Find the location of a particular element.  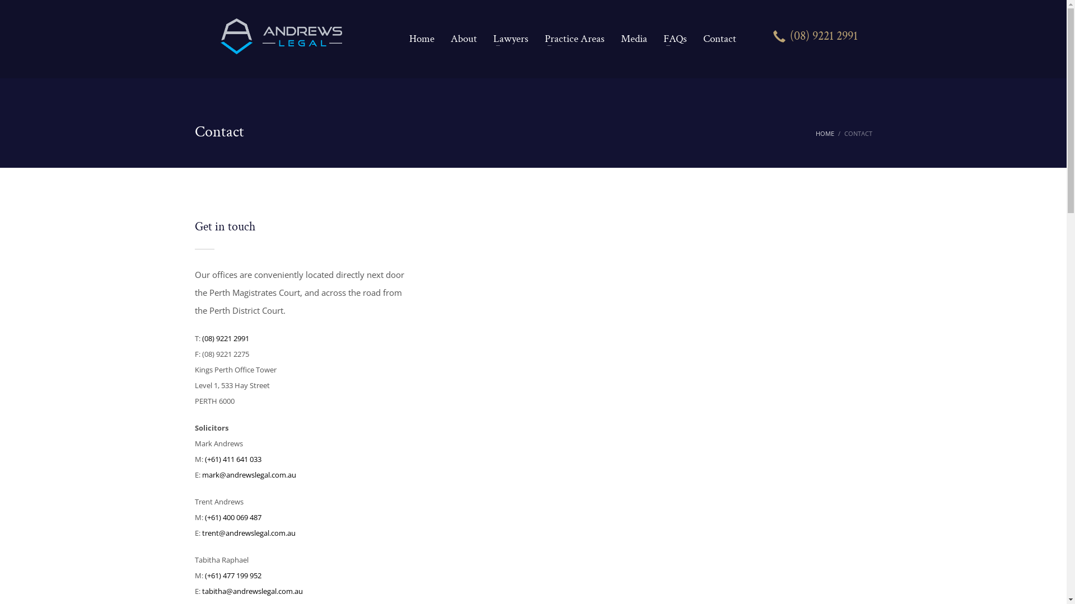

(+61) 477 199 952 is located at coordinates (233, 575).